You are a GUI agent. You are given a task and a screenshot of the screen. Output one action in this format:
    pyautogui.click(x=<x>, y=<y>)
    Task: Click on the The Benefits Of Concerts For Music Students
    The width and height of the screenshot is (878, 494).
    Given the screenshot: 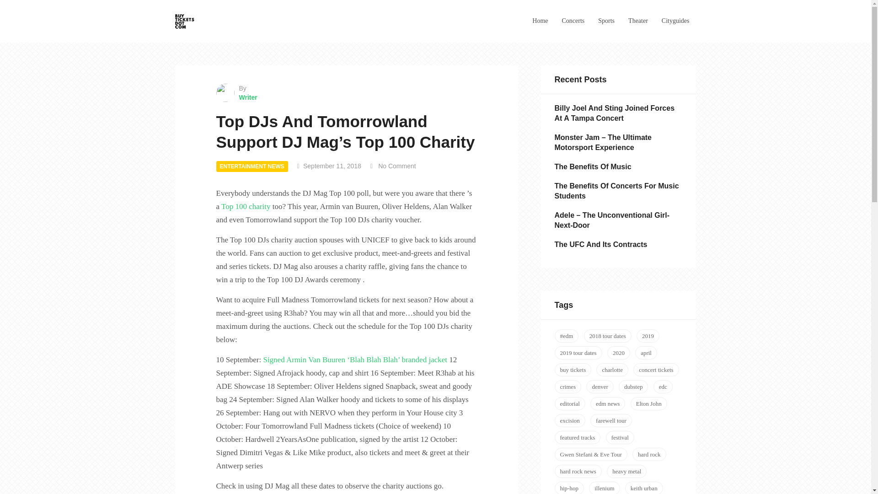 What is the action you would take?
    pyautogui.click(x=616, y=191)
    